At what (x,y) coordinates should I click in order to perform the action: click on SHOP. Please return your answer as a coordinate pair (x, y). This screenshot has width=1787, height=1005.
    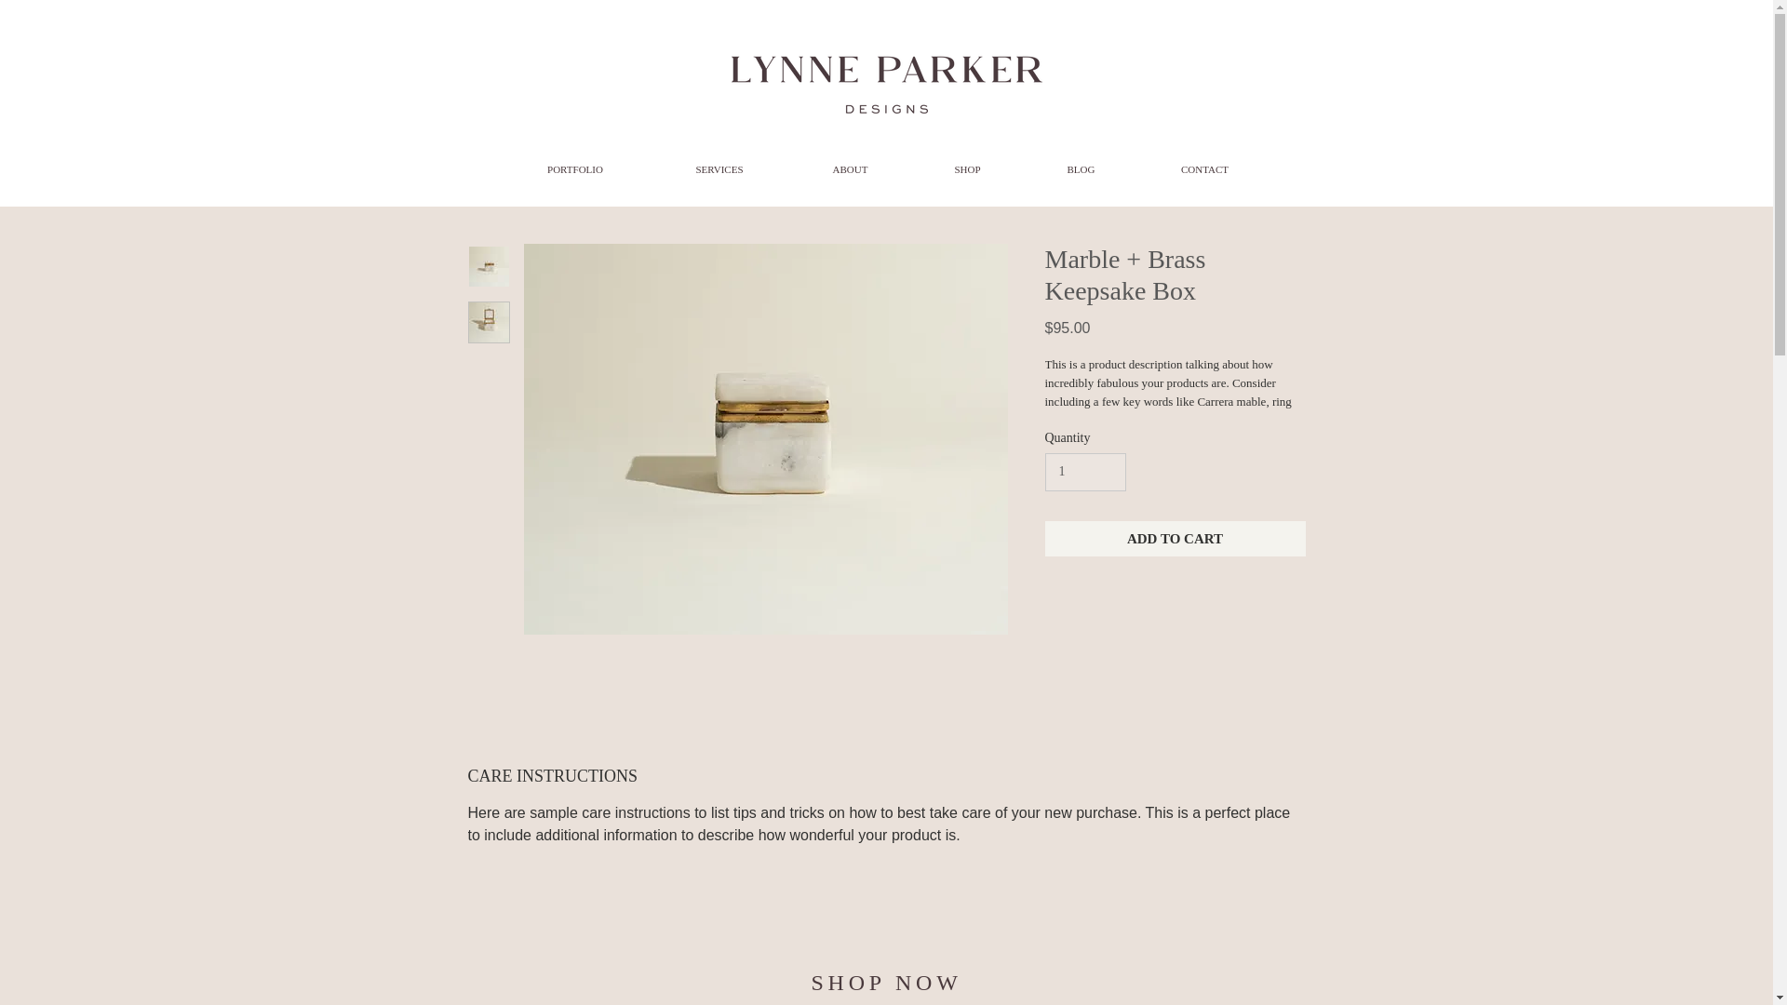
    Looking at the image, I should click on (966, 169).